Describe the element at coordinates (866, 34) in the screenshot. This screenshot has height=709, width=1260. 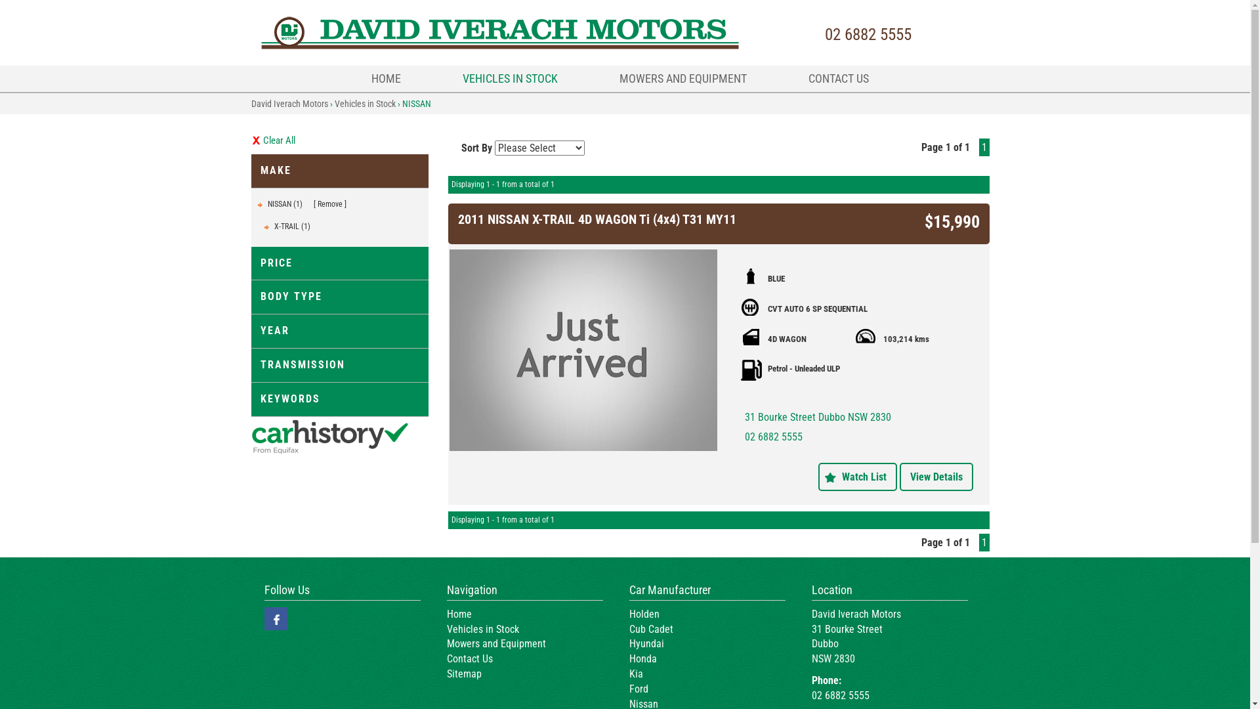
I see `02 6882 5555` at that location.